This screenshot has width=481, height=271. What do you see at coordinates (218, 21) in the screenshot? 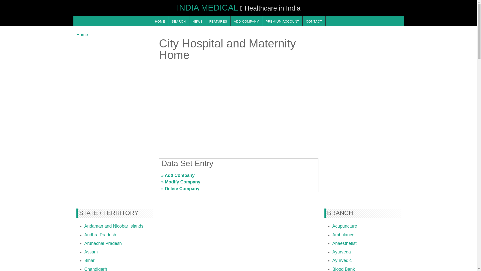
I see `FEATURES` at bounding box center [218, 21].